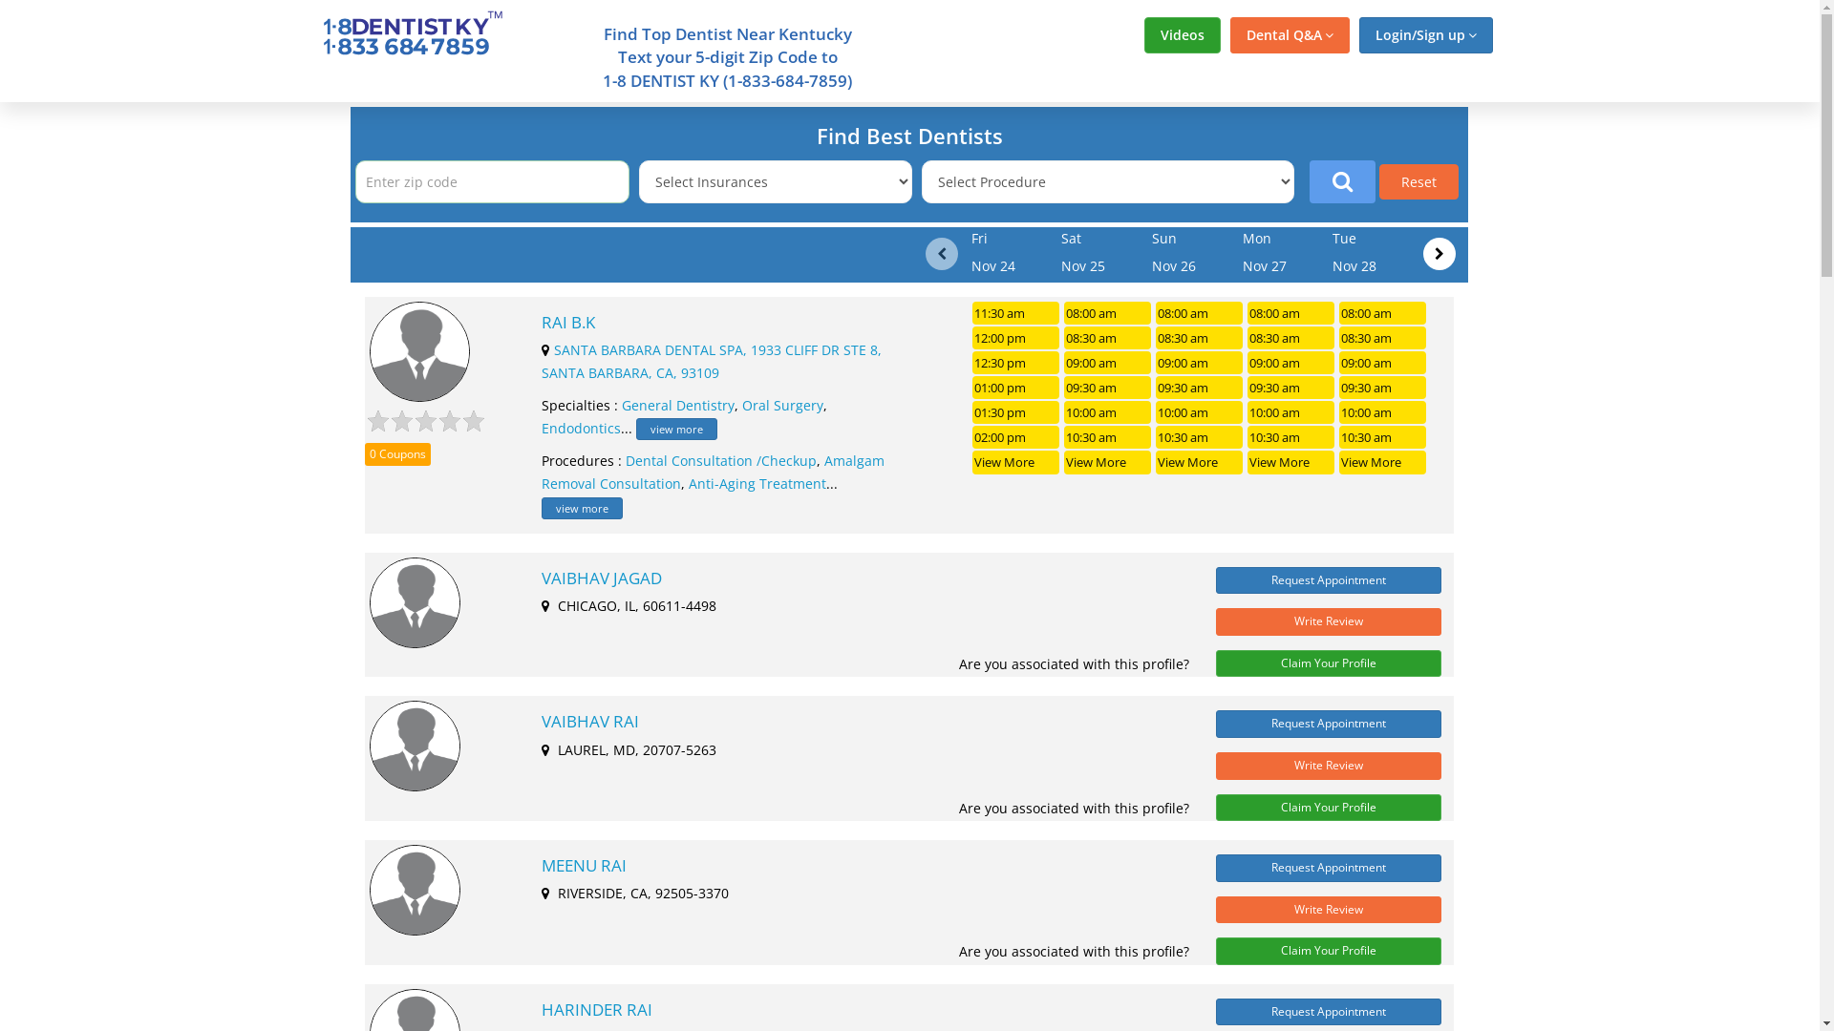 This screenshot has height=1031, width=1834. I want to click on Advertisement, so click(163, 389).